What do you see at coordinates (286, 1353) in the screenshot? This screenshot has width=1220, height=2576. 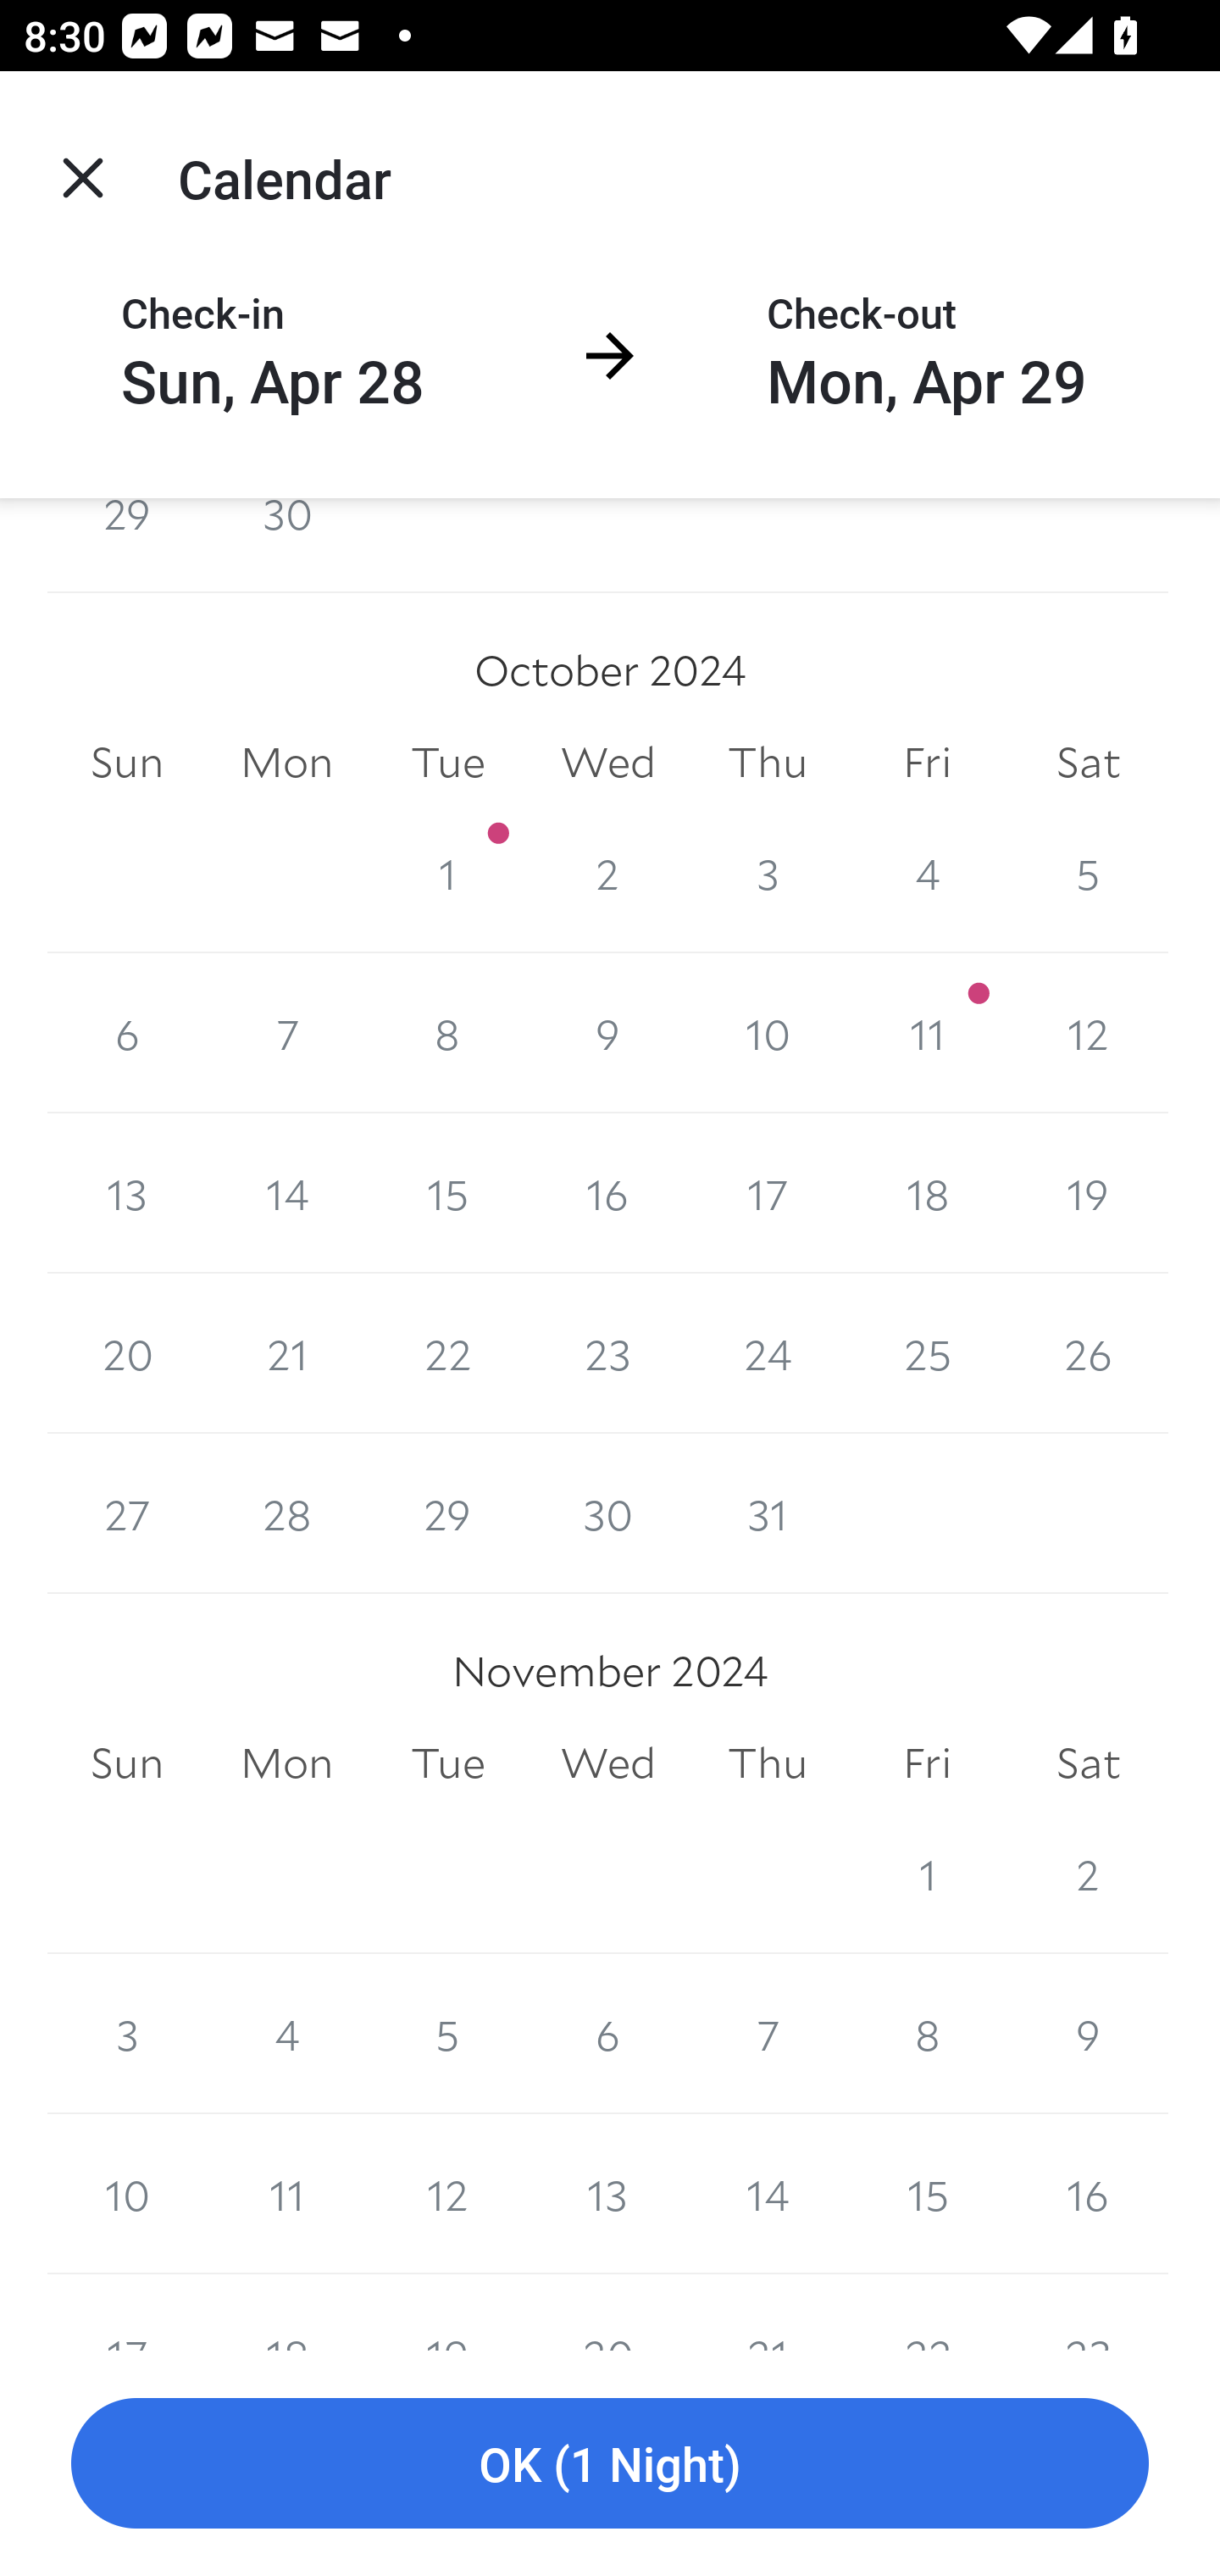 I see `21 21 October 2024` at bounding box center [286, 1353].